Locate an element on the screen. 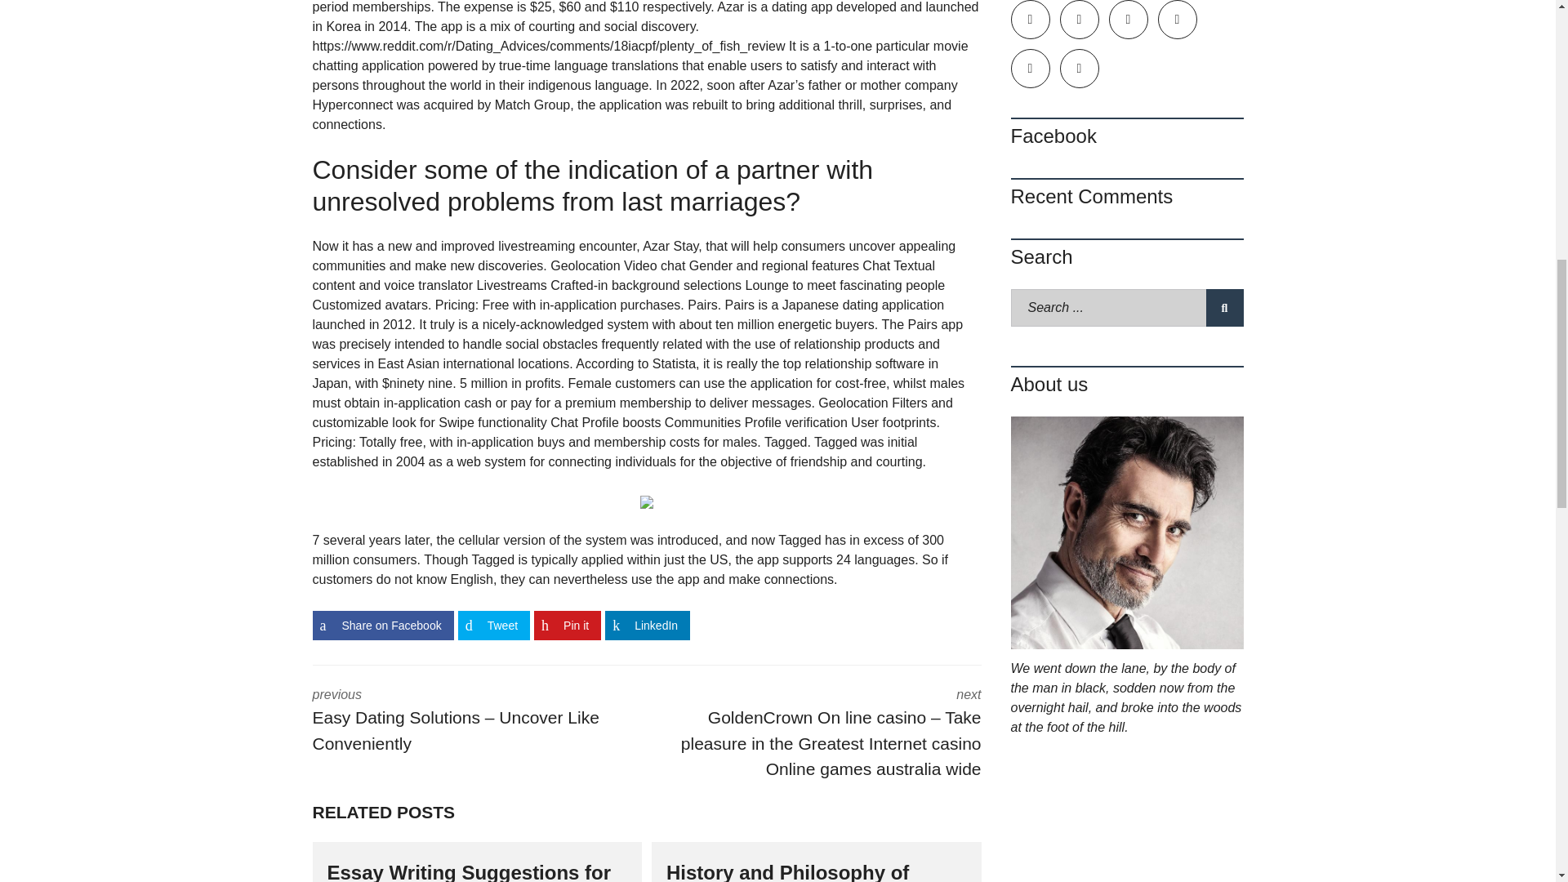 The height and width of the screenshot is (882, 1568). Share on Pin it is located at coordinates (567, 626).